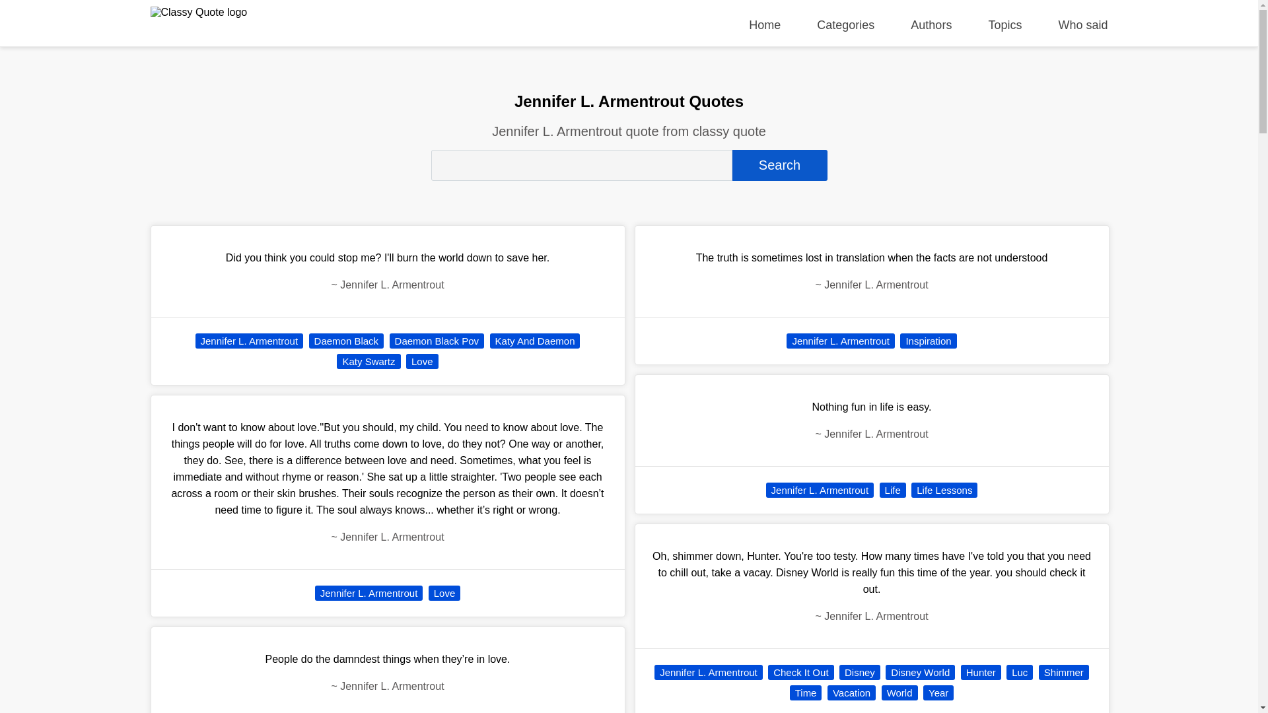 The width and height of the screenshot is (1268, 713). What do you see at coordinates (535, 341) in the screenshot?
I see `Katy And Daemon` at bounding box center [535, 341].